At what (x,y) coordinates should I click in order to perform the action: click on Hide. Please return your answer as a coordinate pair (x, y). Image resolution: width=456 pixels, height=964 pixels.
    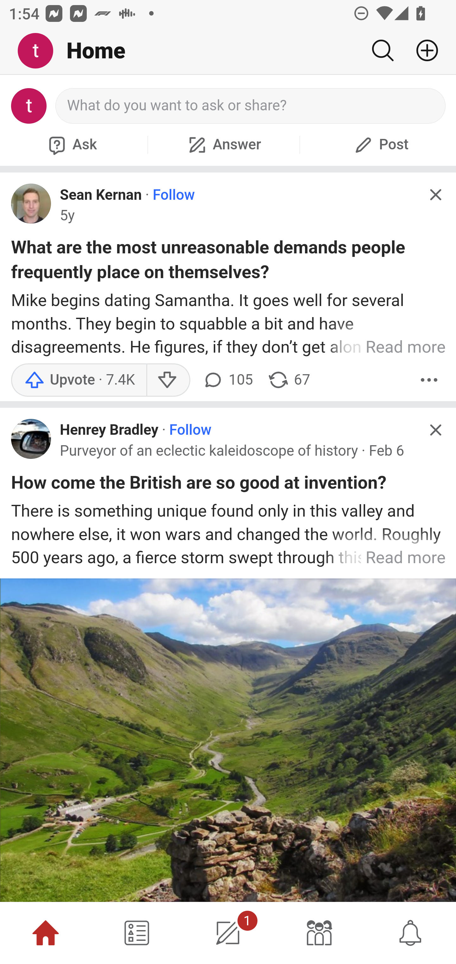
    Looking at the image, I should click on (435, 430).